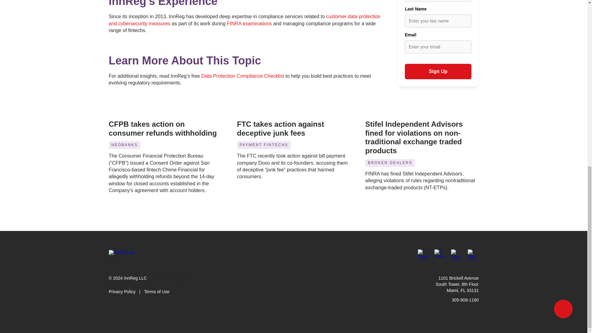 Image resolution: width=592 pixels, height=333 pixels. What do you see at coordinates (157, 292) in the screenshot?
I see `Terms of Use` at bounding box center [157, 292].